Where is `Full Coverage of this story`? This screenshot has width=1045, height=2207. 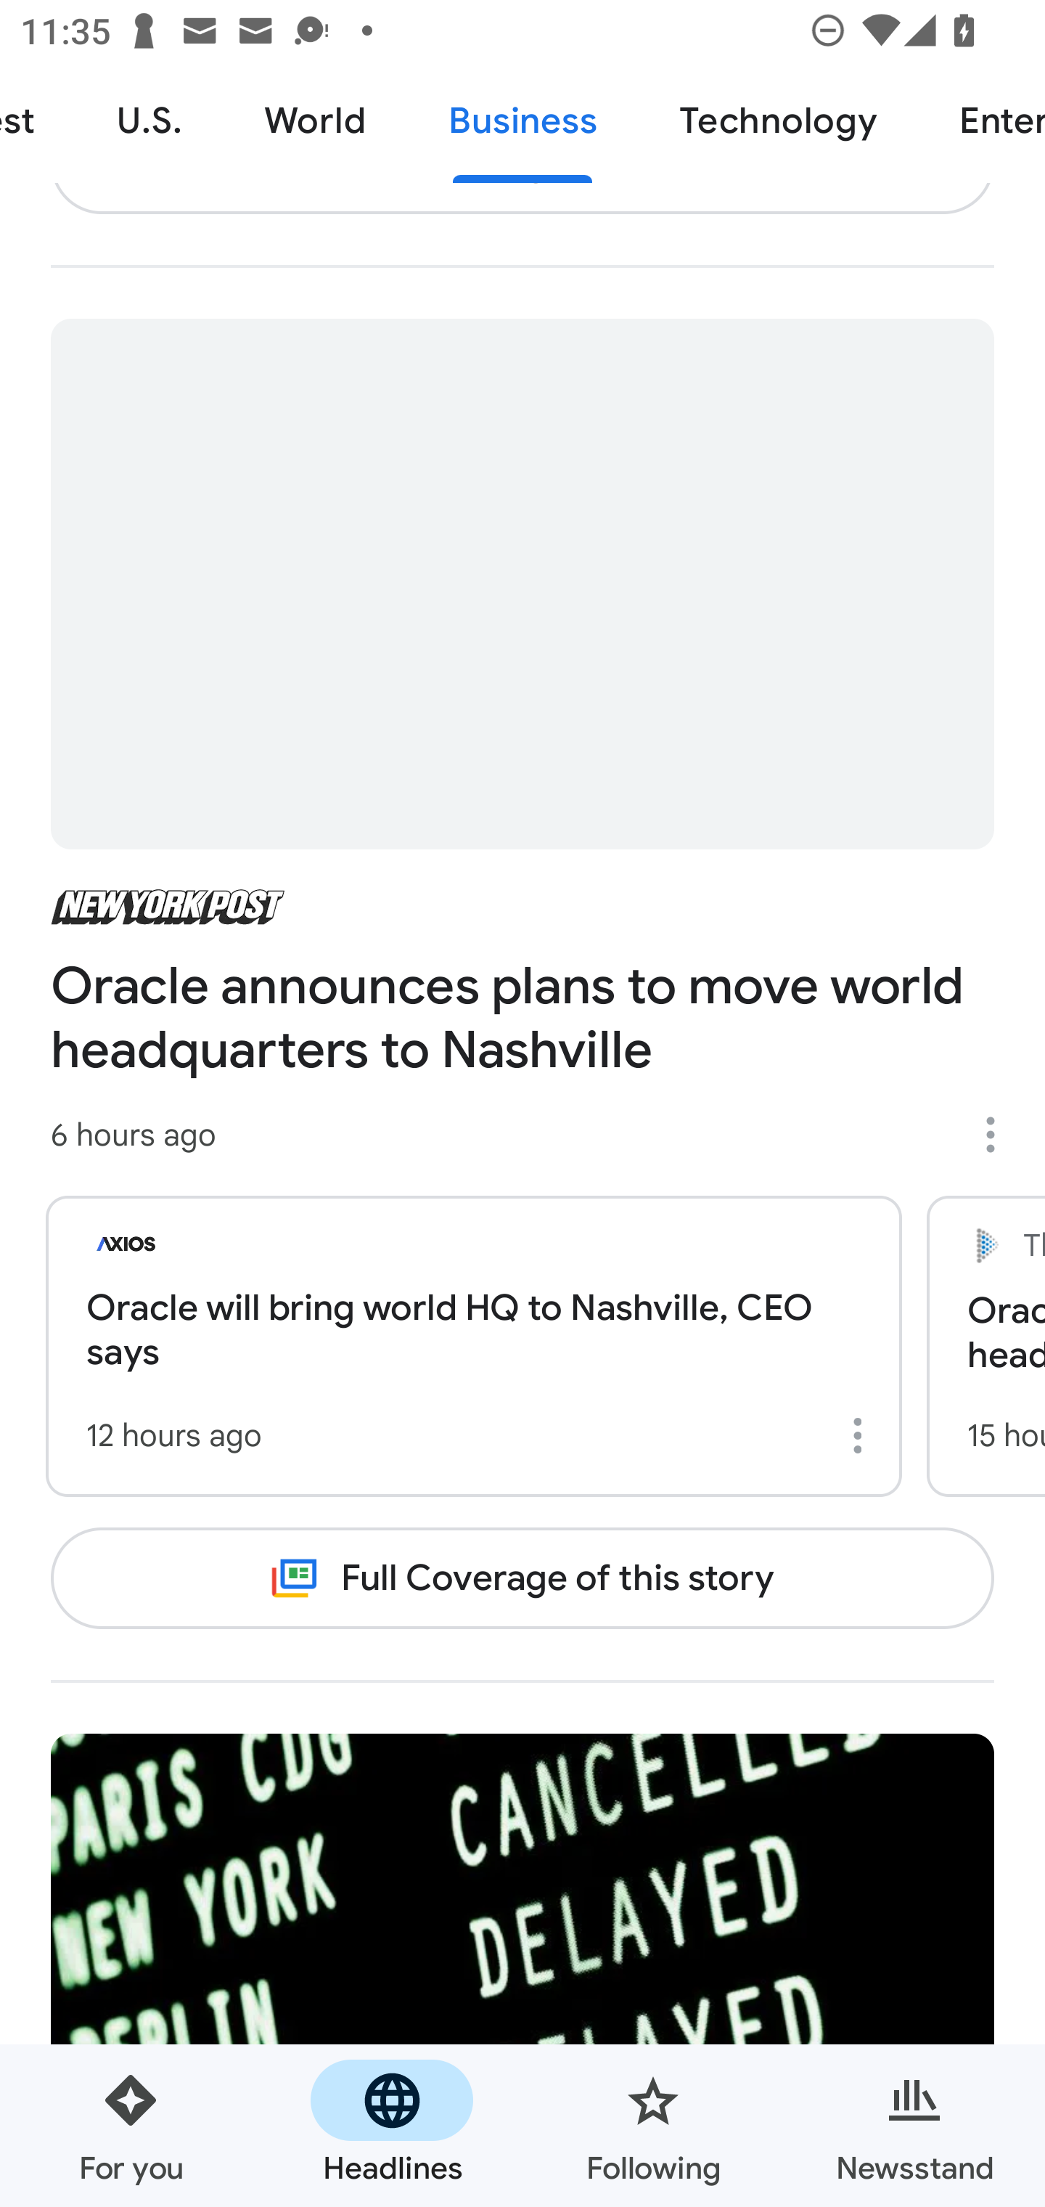
Full Coverage of this story is located at coordinates (522, 1578).